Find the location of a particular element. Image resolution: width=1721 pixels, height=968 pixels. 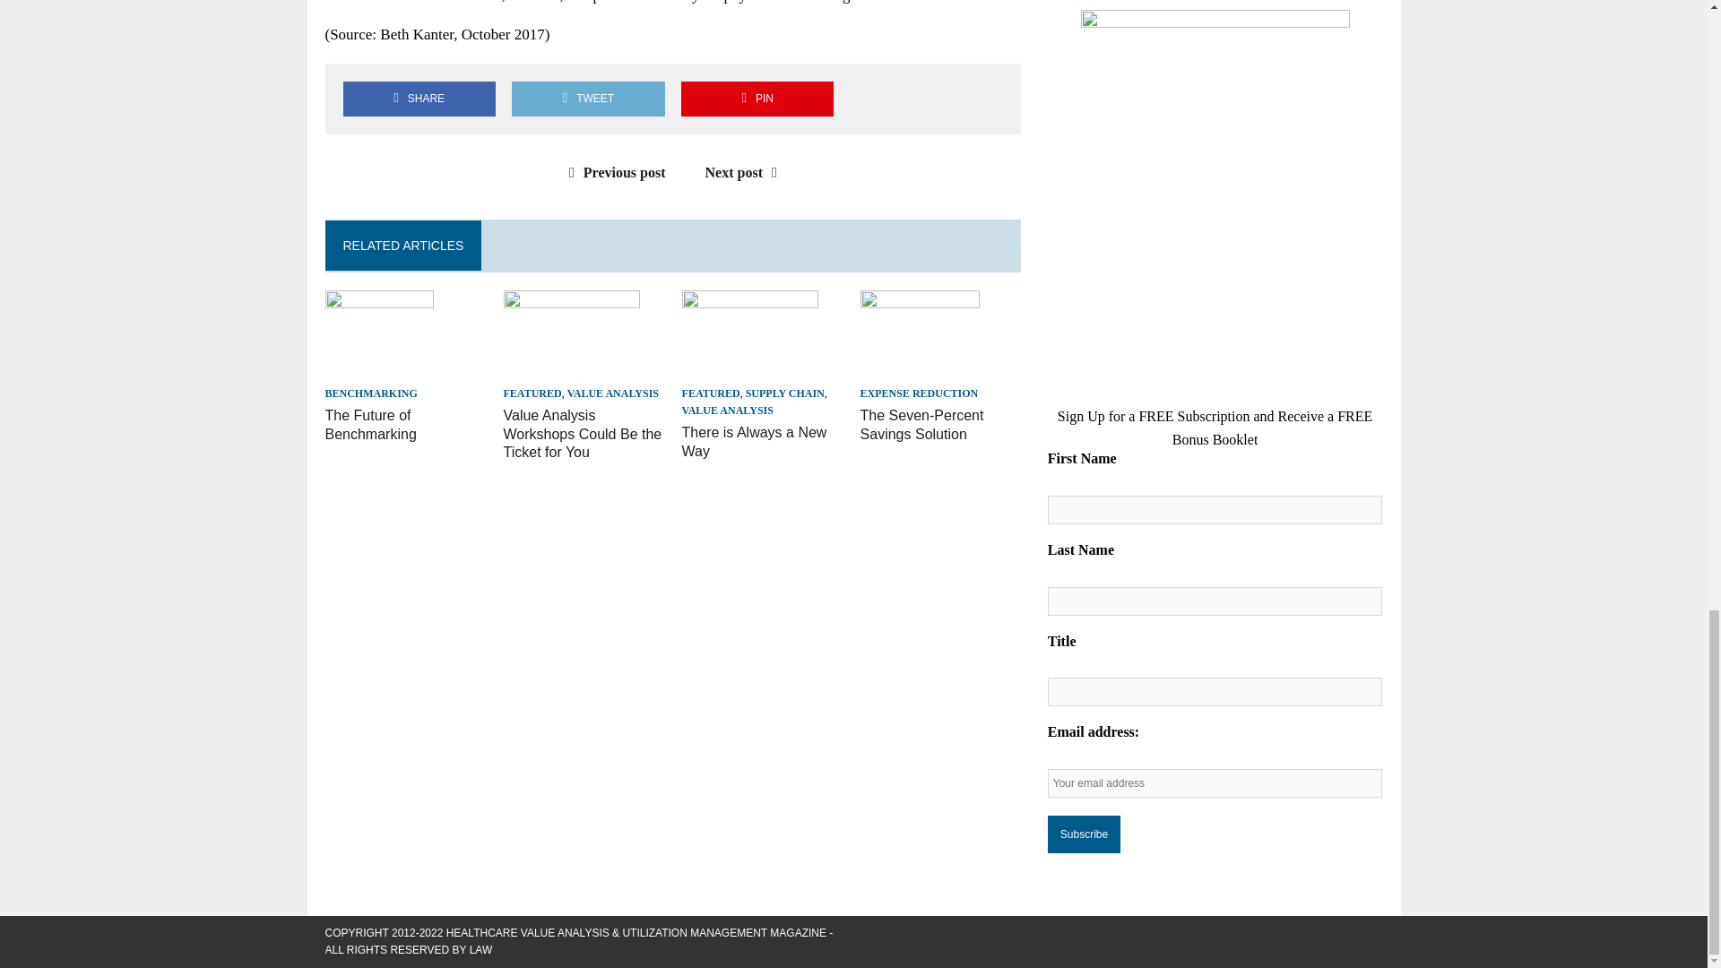

There is Always a New Way is located at coordinates (755, 441).